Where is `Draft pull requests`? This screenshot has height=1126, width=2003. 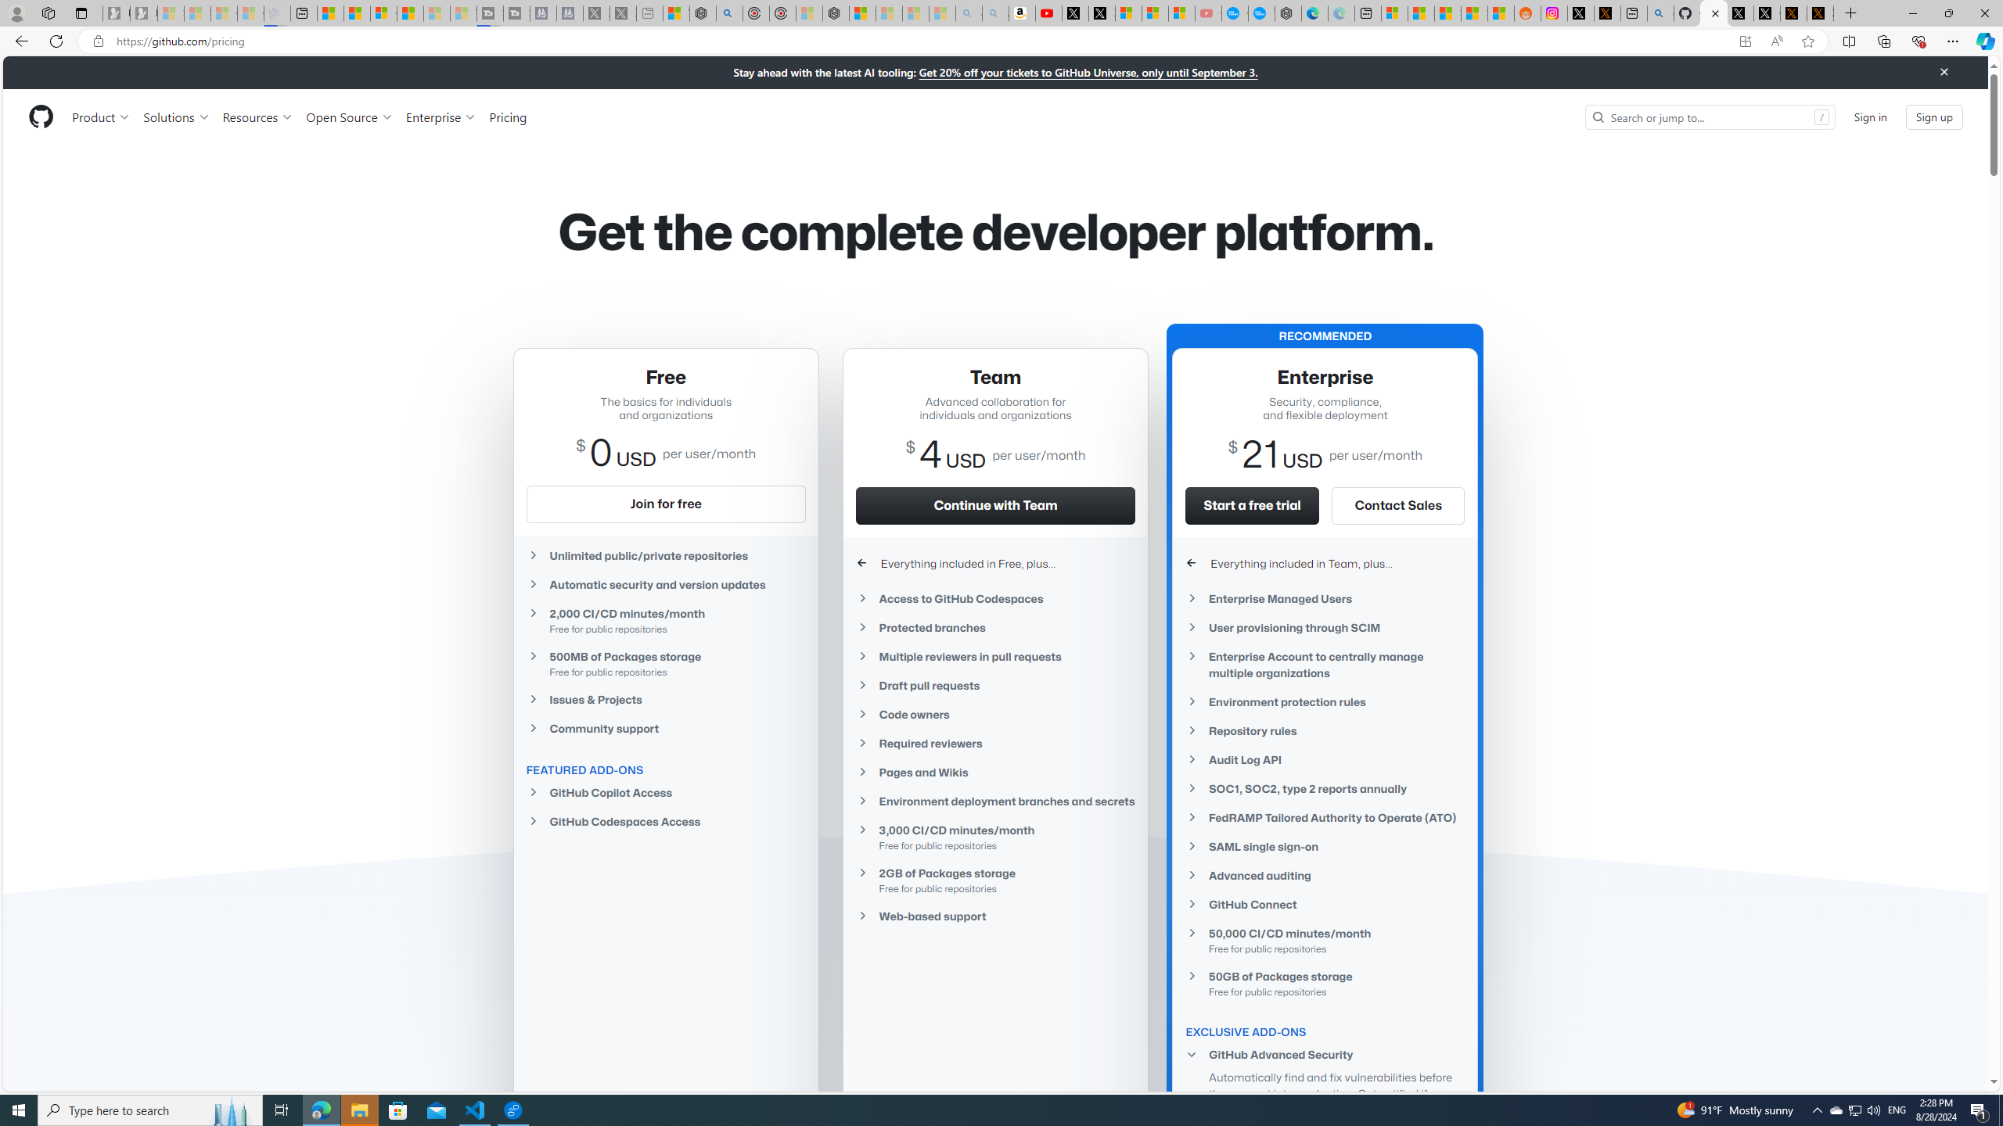
Draft pull requests is located at coordinates (995, 685).